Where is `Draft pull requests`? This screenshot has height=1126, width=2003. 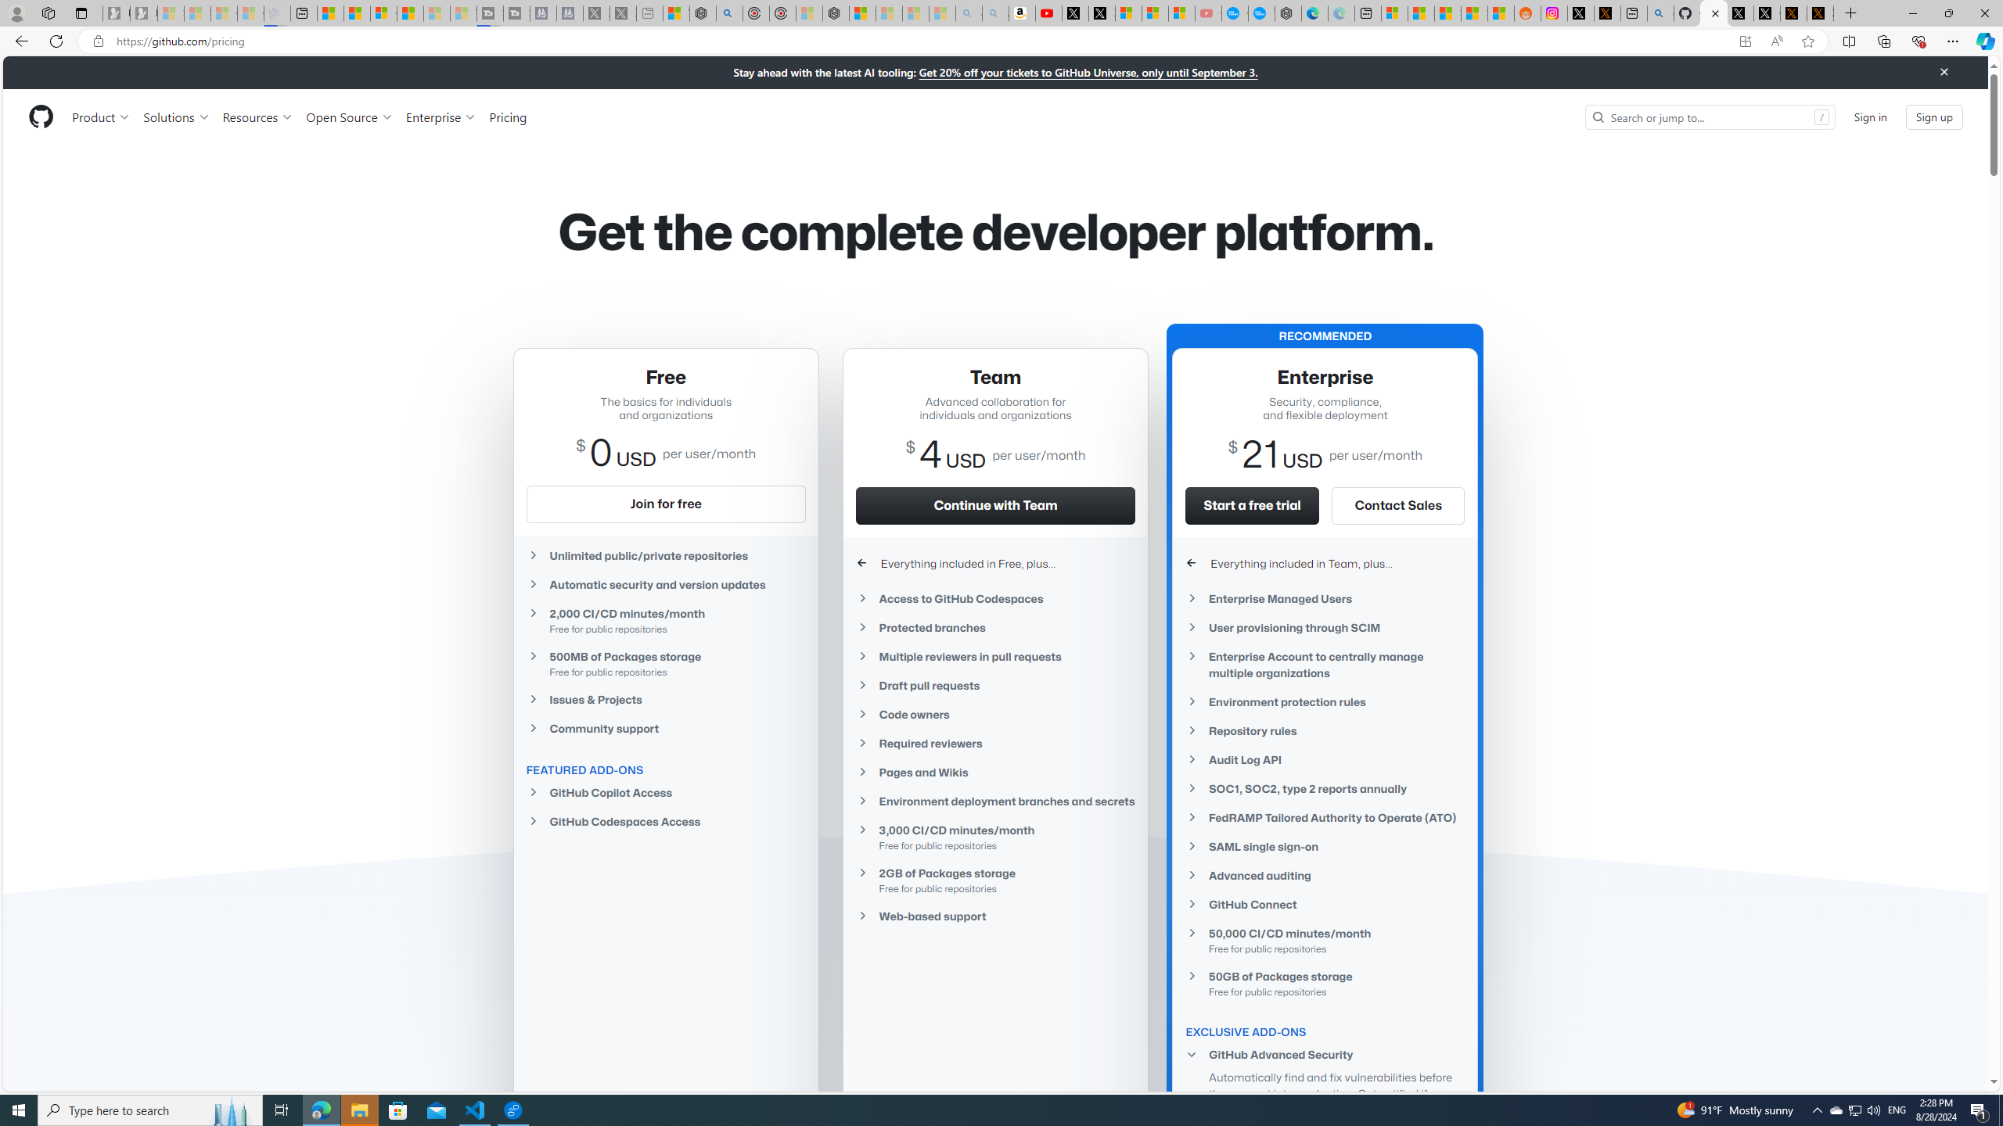
Draft pull requests is located at coordinates (995, 685).